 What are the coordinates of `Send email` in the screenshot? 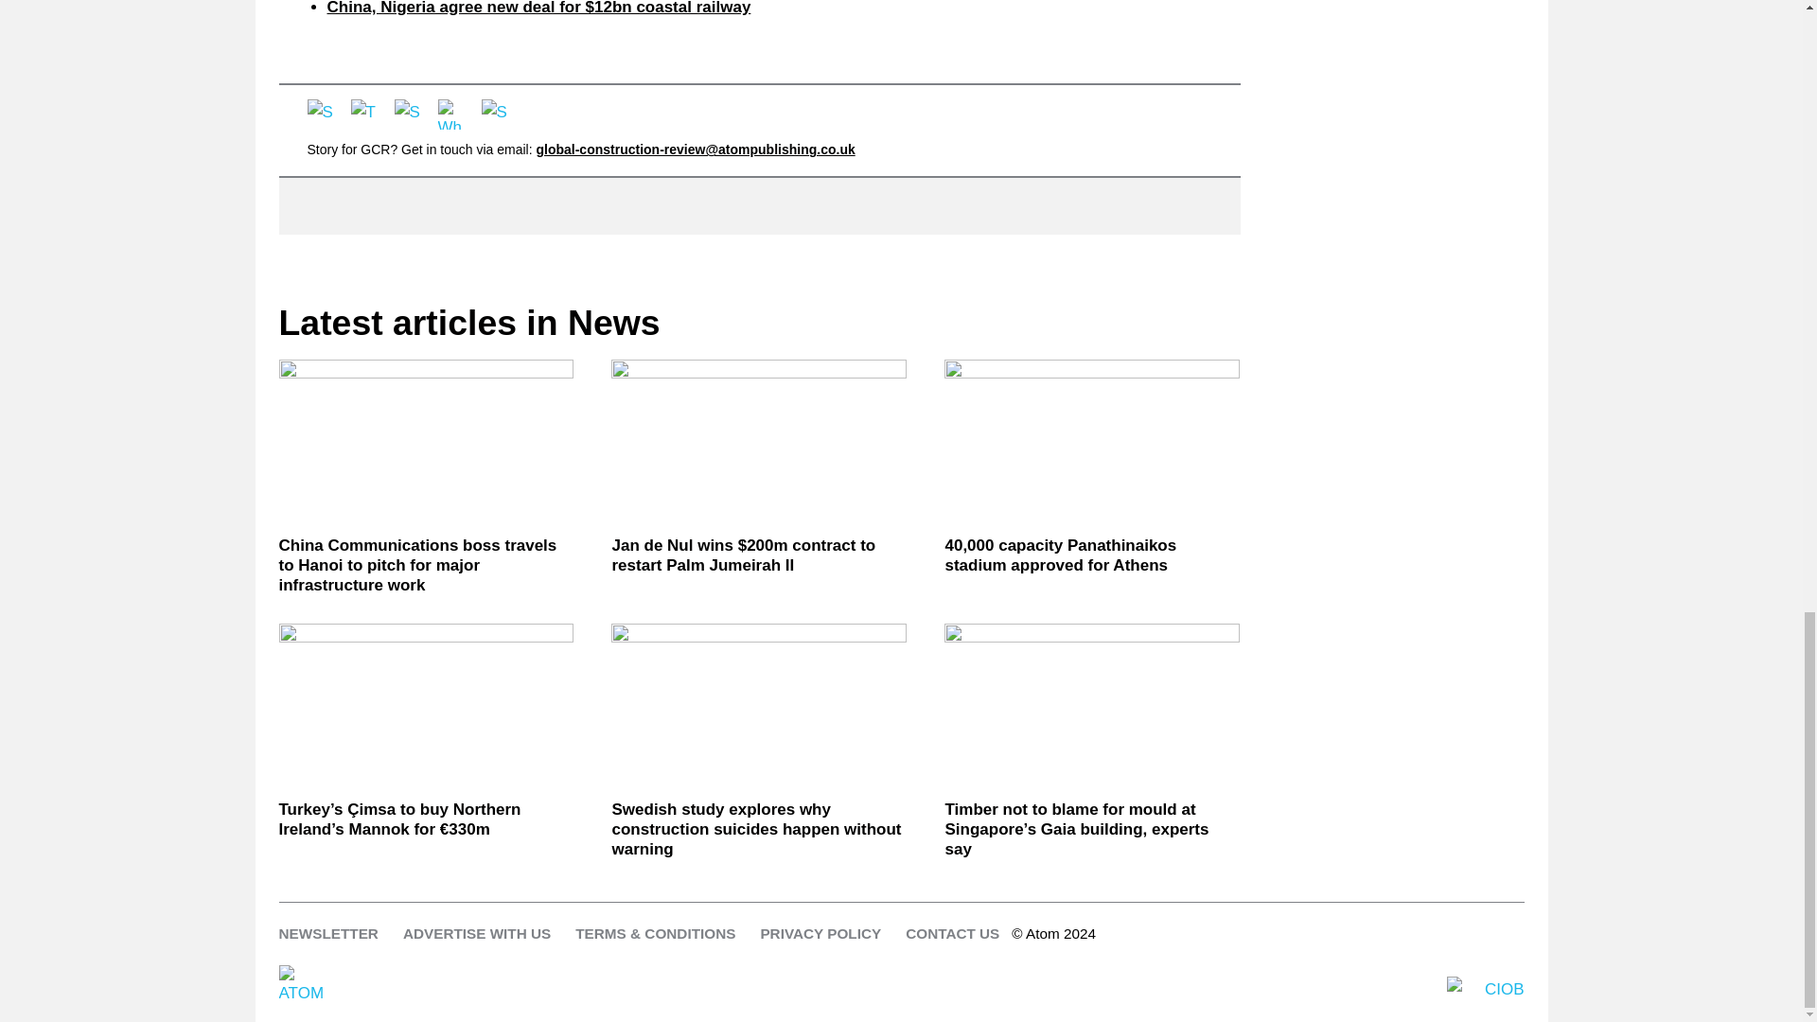 It's located at (496, 114).